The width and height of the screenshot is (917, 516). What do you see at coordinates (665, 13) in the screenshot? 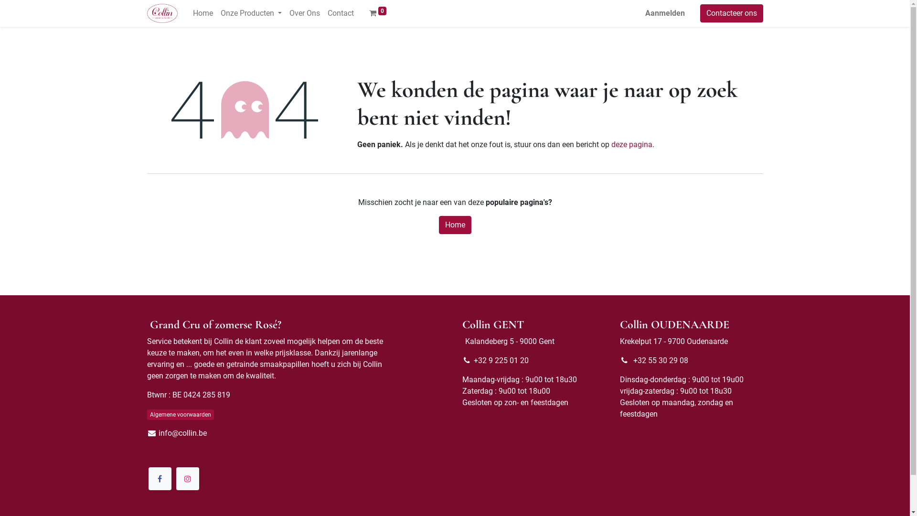
I see `Aanmelden` at bounding box center [665, 13].